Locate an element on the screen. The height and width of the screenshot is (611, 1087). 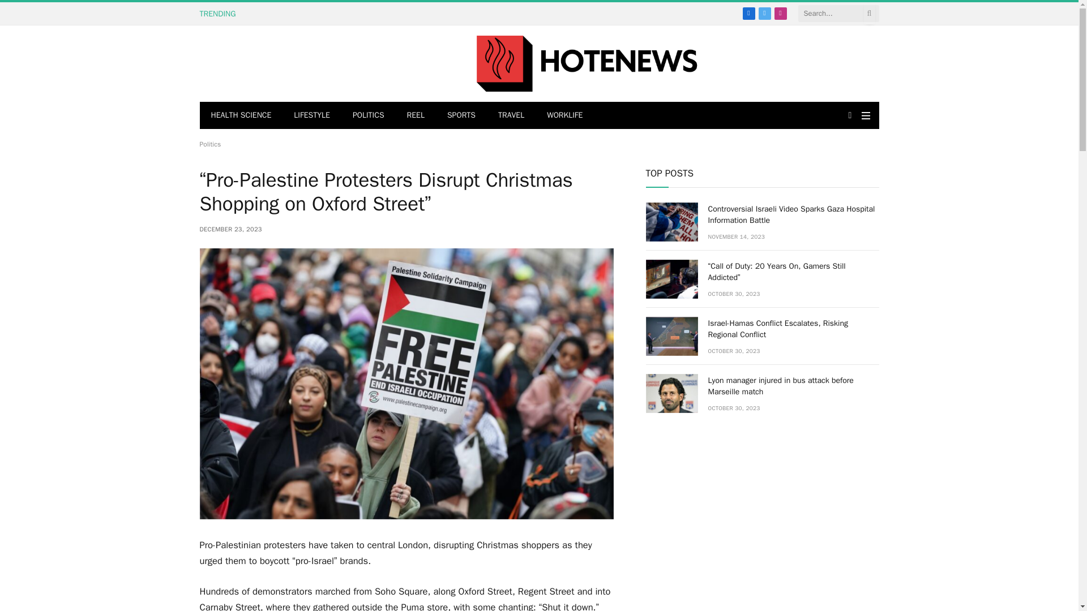
WORKLIFE is located at coordinates (564, 115).